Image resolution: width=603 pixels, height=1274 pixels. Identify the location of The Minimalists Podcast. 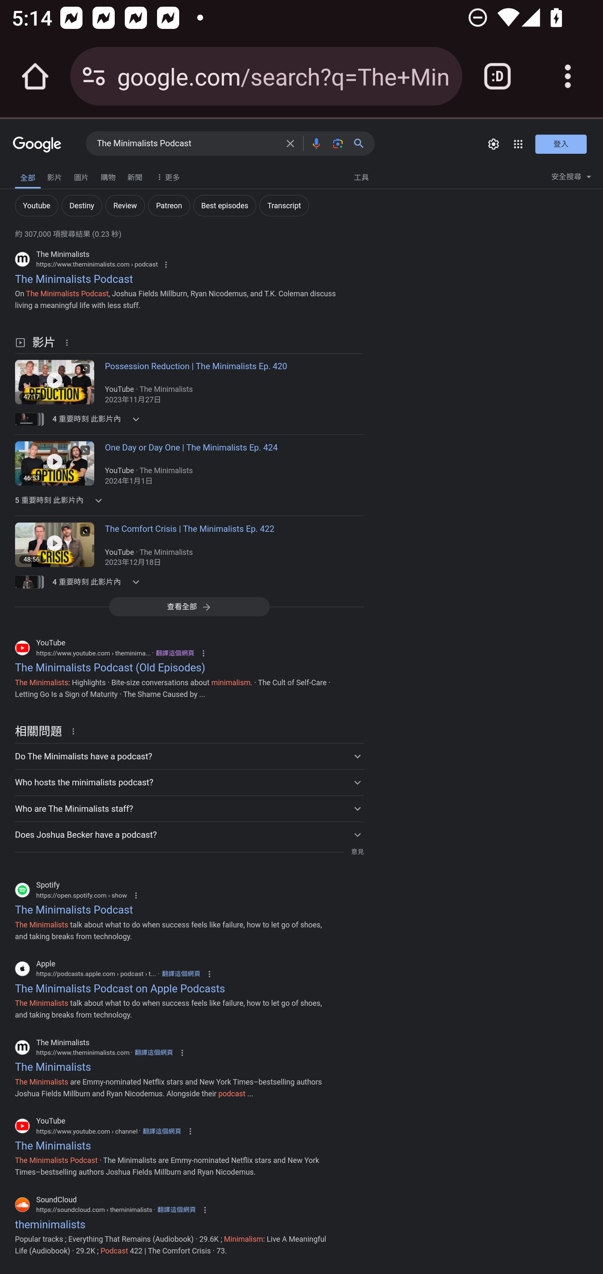
(187, 144).